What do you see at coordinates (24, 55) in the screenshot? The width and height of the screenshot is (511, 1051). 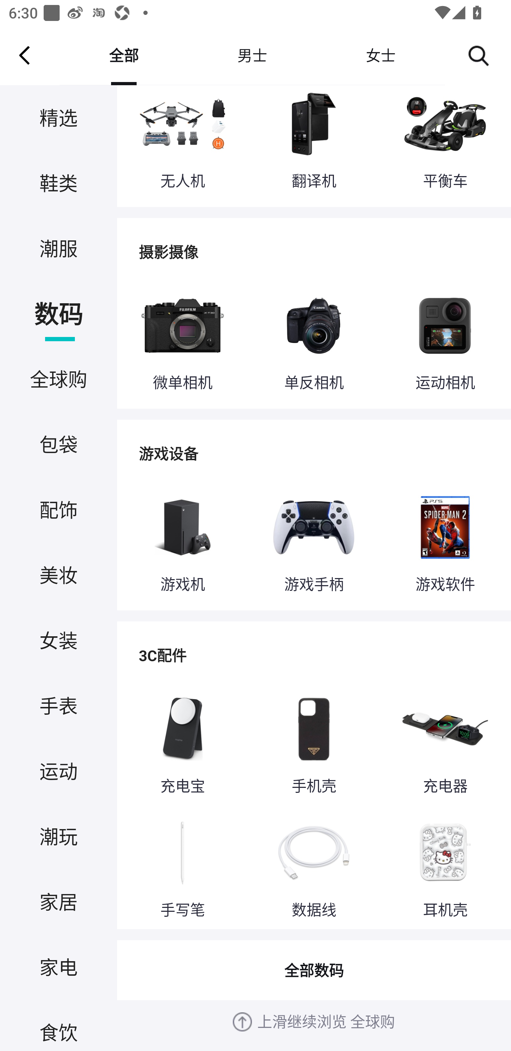 I see `Navigate up` at bounding box center [24, 55].